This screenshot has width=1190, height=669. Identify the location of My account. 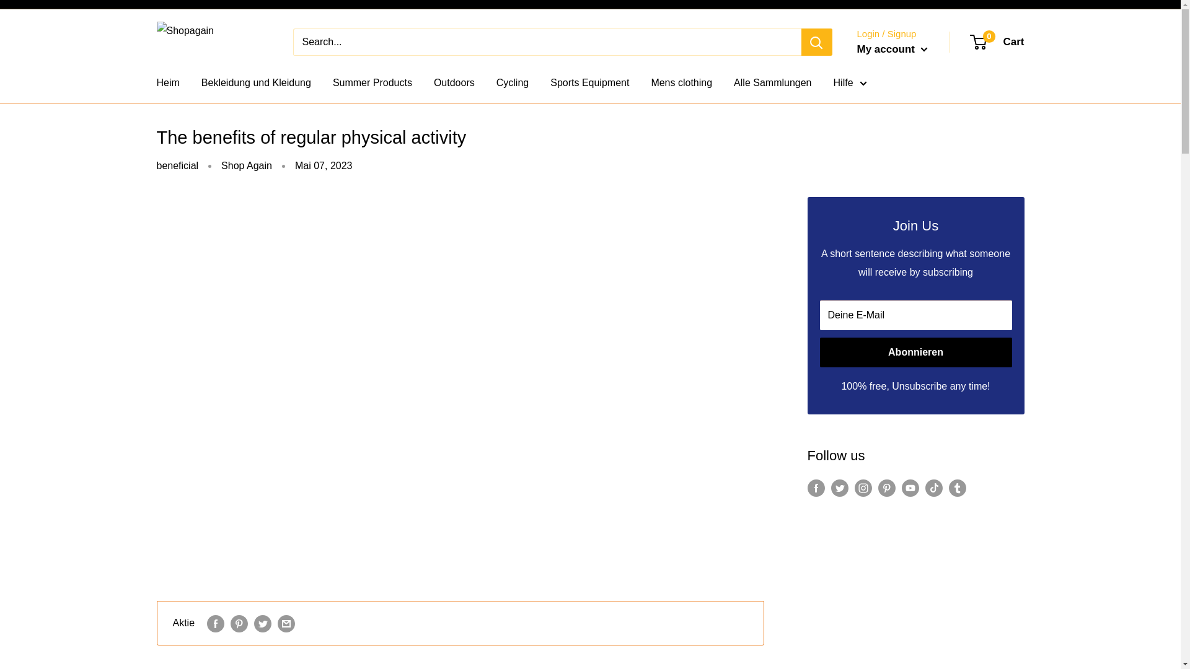
(891, 50).